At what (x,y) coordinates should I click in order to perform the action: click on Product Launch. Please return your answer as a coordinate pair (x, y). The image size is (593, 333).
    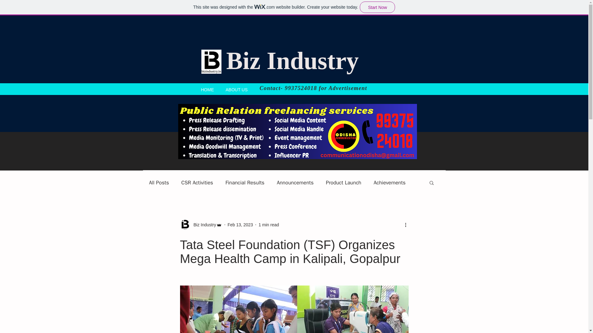
    Looking at the image, I should click on (343, 182).